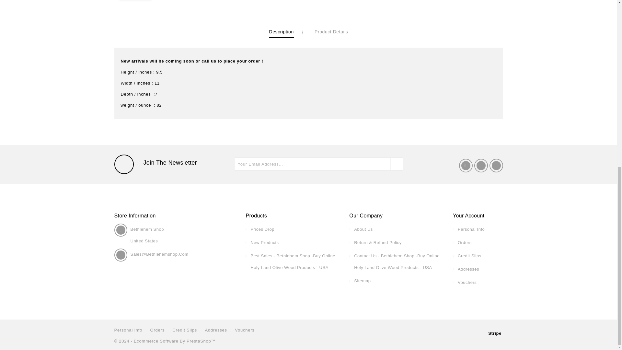 Image resolution: width=622 pixels, height=350 pixels. What do you see at coordinates (397, 261) in the screenshot?
I see `Use our form to contact us` at bounding box center [397, 261].